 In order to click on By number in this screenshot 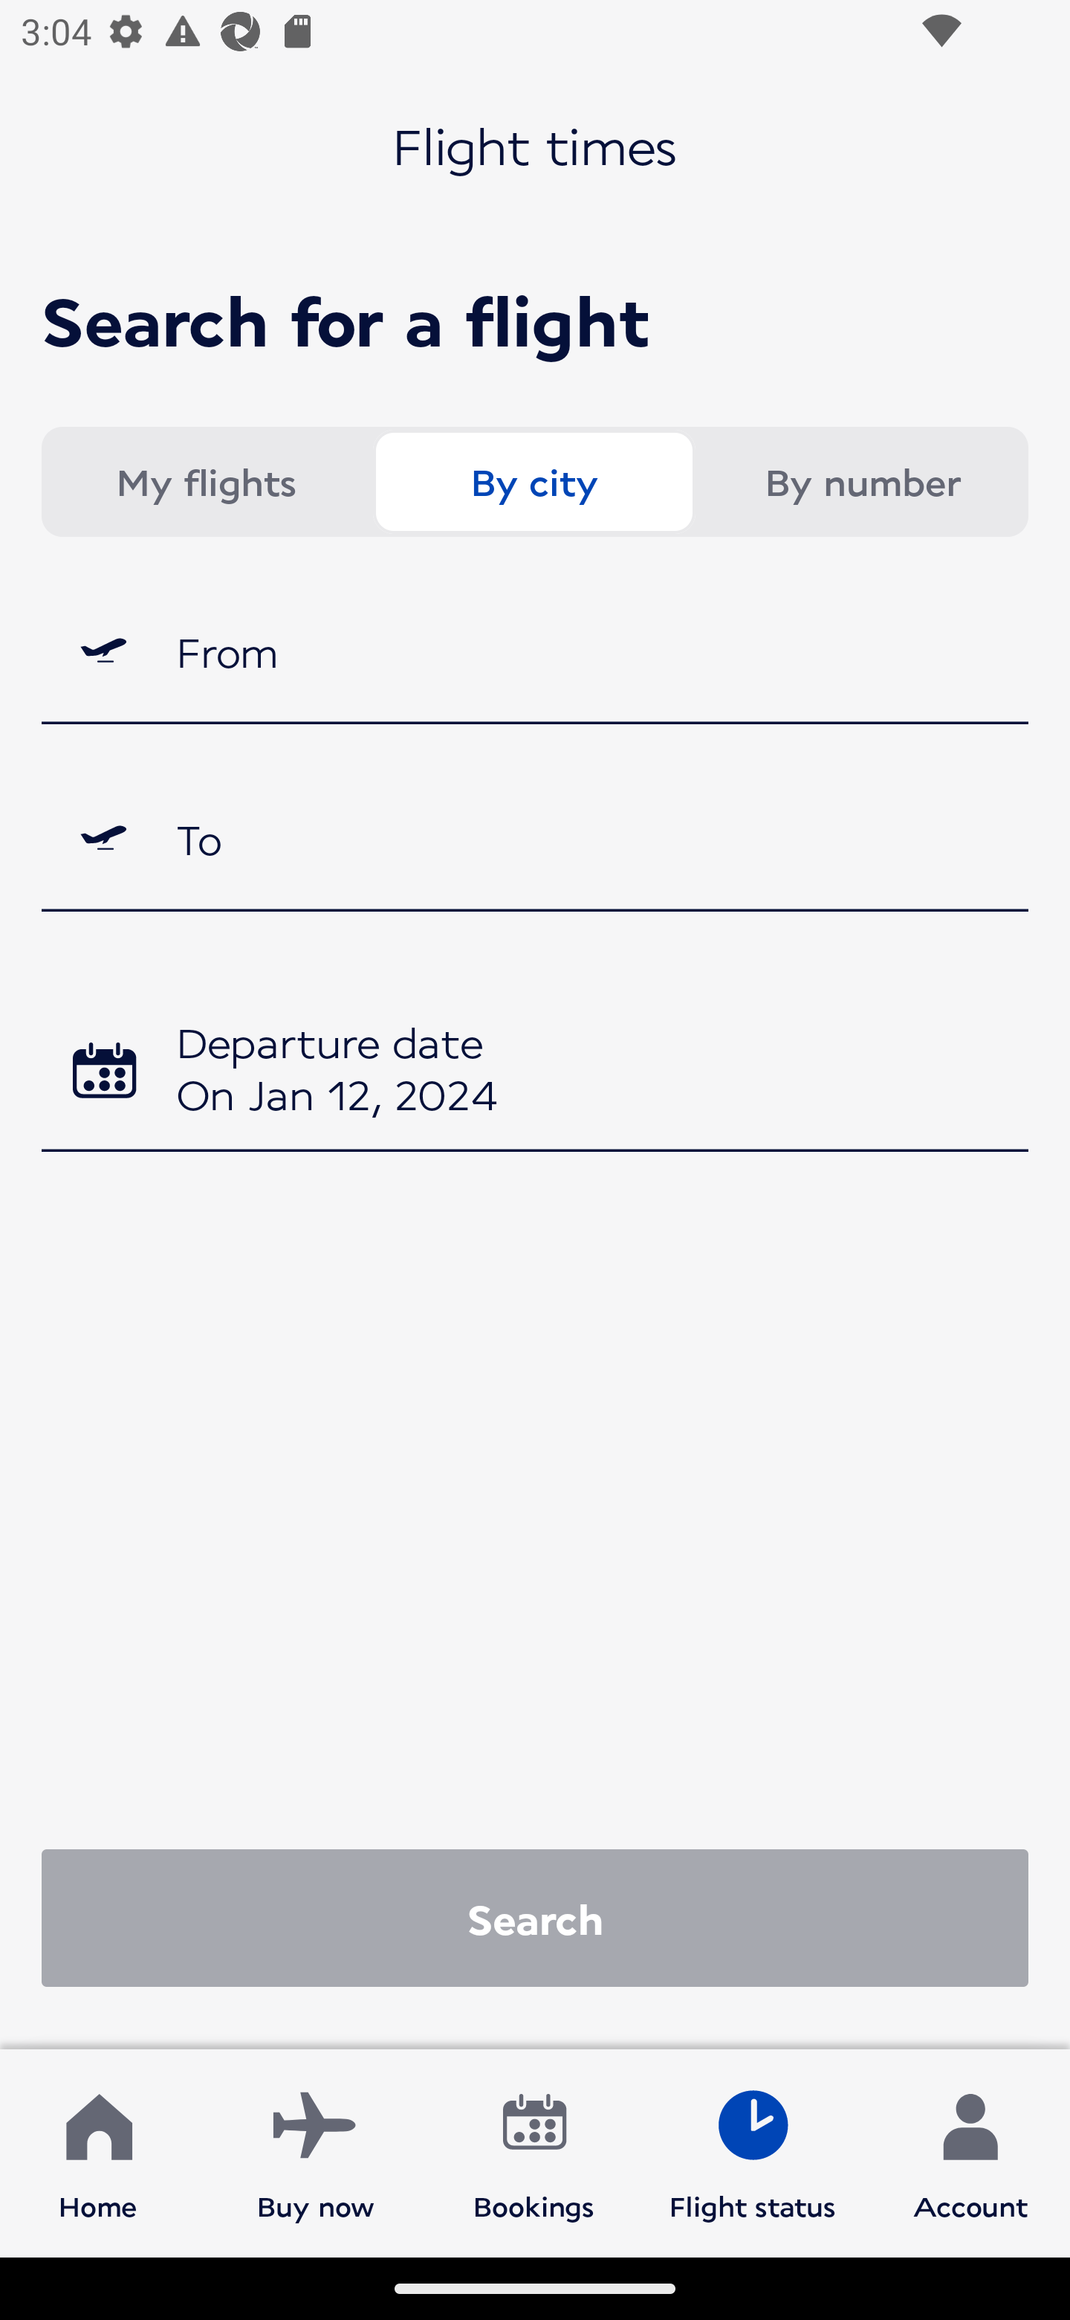, I will do `click(862, 482)`.